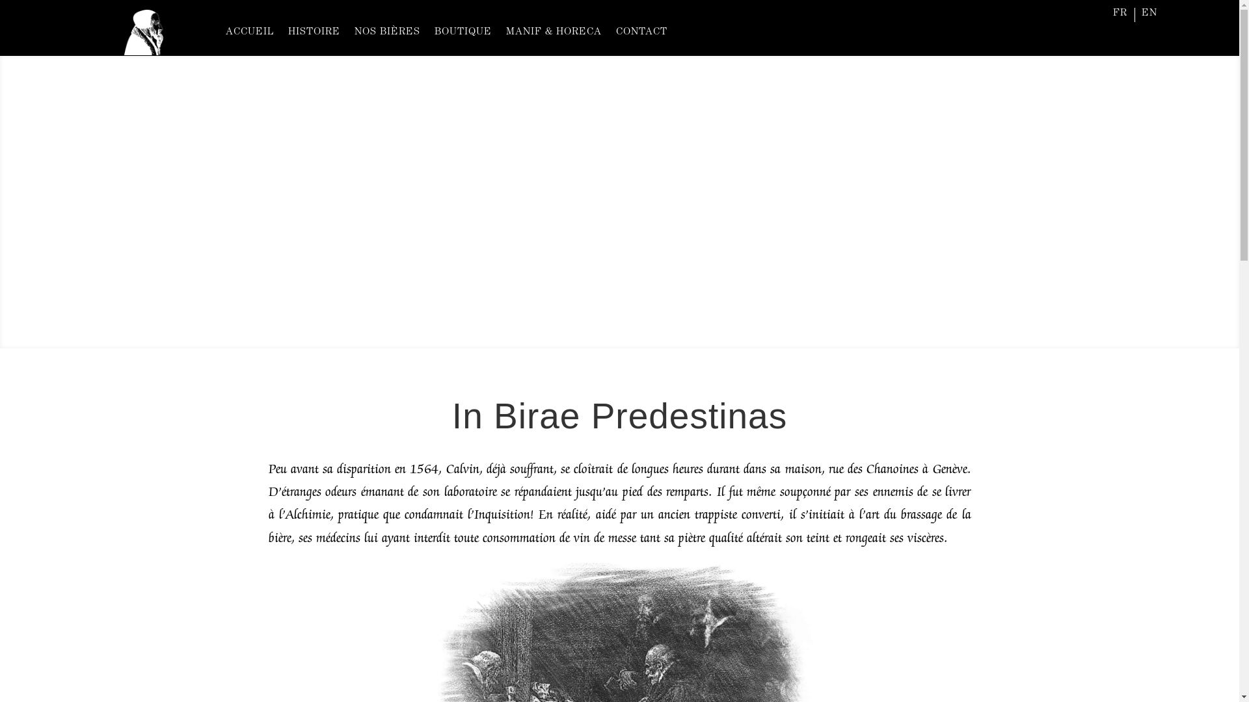  Describe the element at coordinates (554, 32) in the screenshot. I see `MANIF & HORECA` at that location.